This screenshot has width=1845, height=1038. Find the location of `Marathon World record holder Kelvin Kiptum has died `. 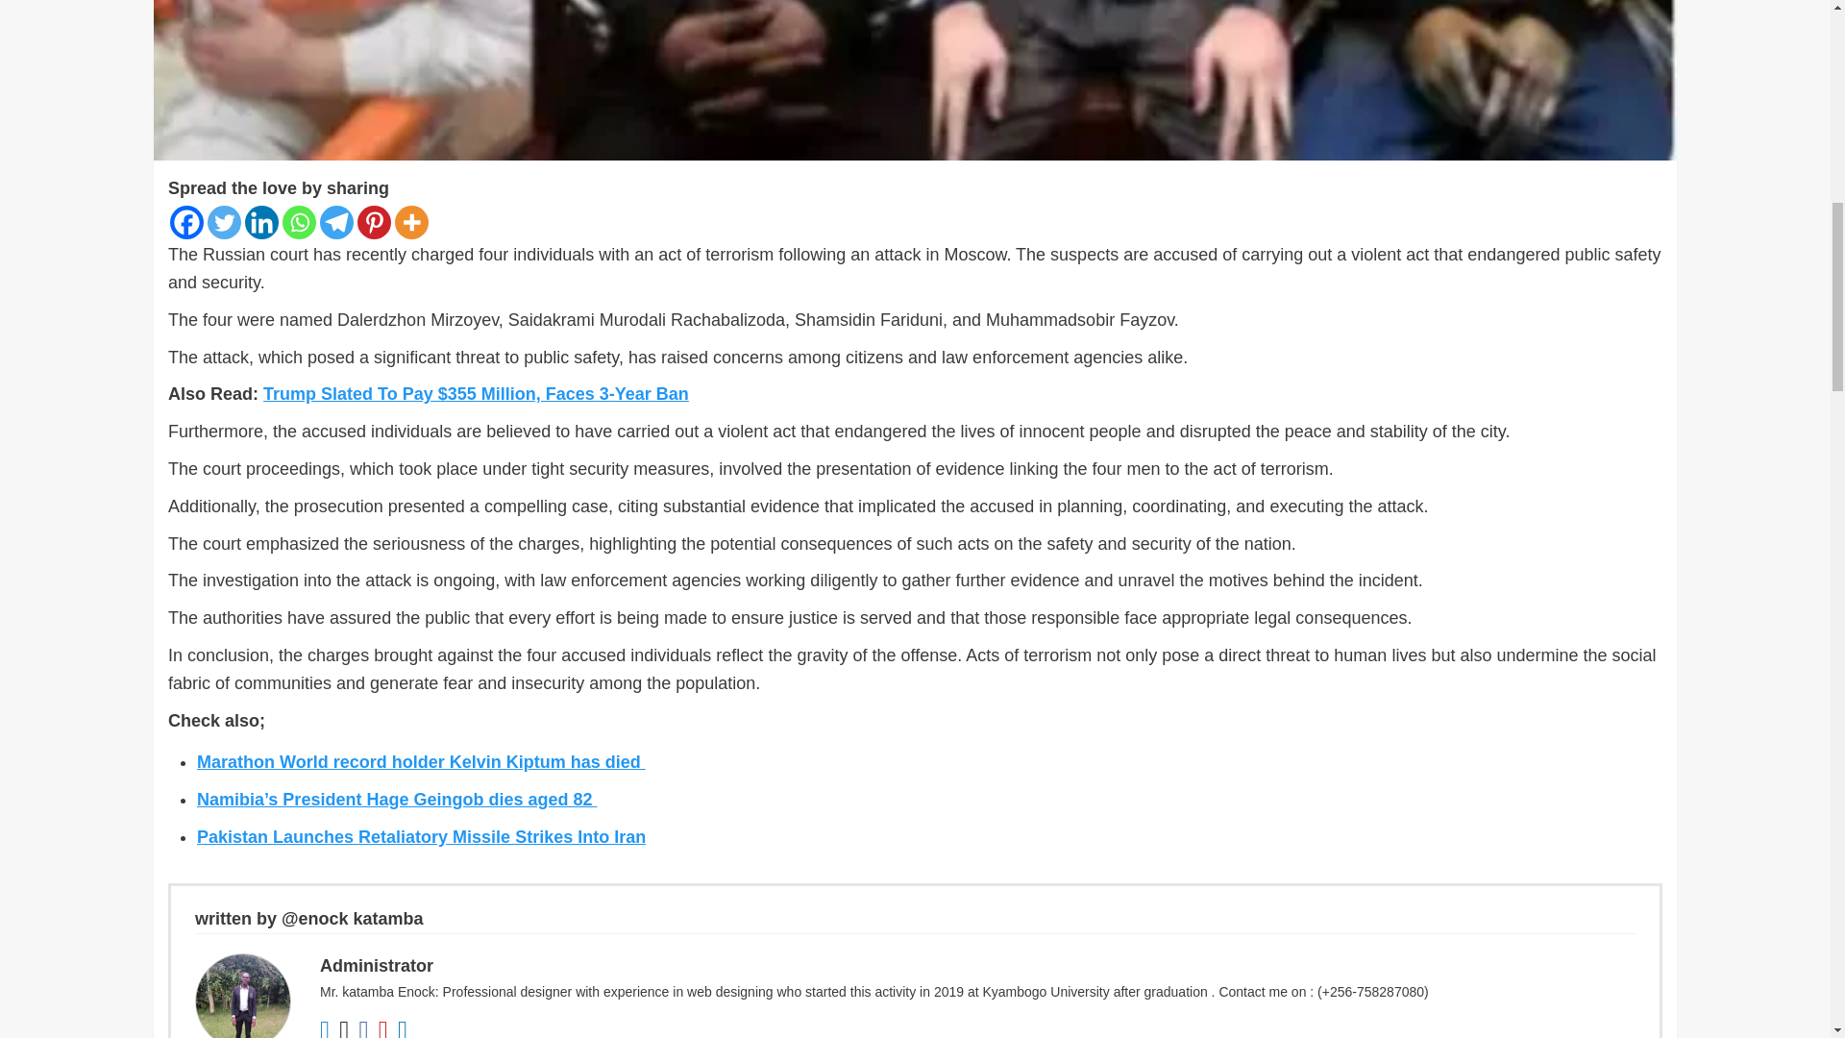

Marathon World record holder Kelvin Kiptum has died  is located at coordinates (421, 762).